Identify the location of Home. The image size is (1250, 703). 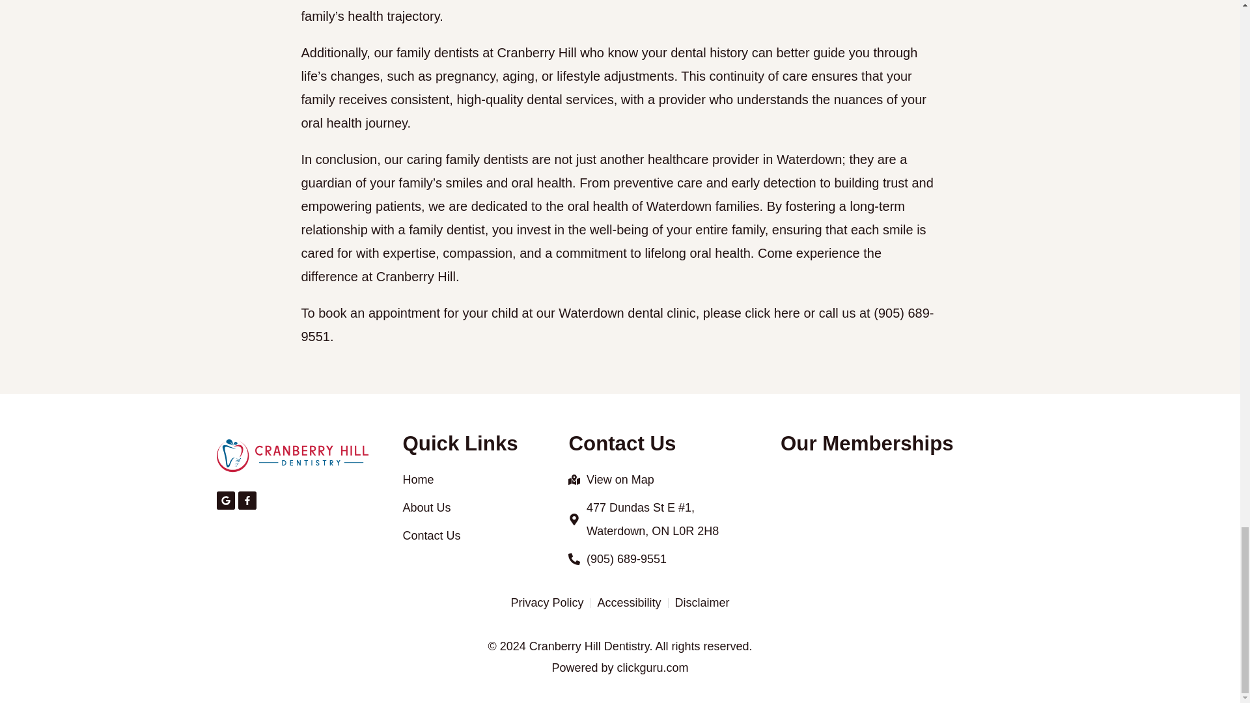
(473, 479).